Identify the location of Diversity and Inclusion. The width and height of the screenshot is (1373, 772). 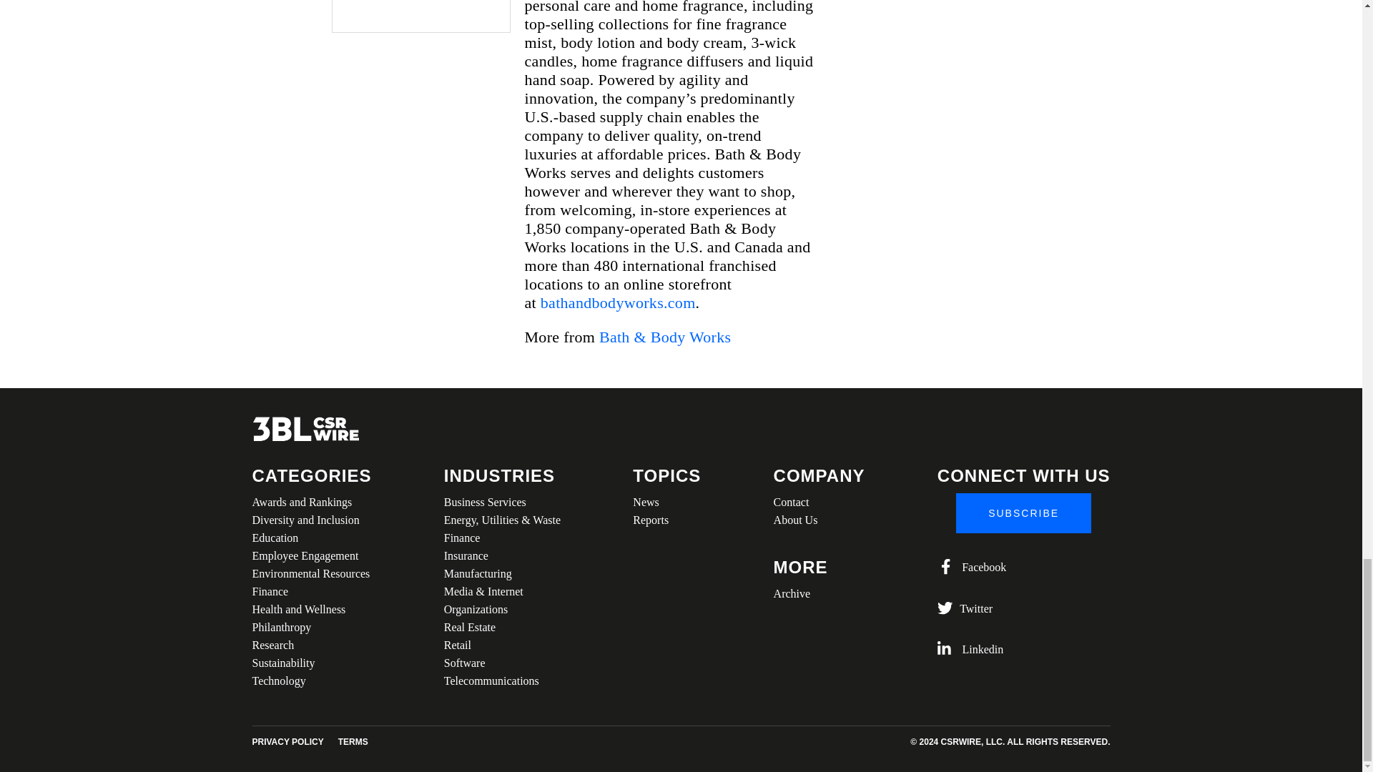
(310, 519).